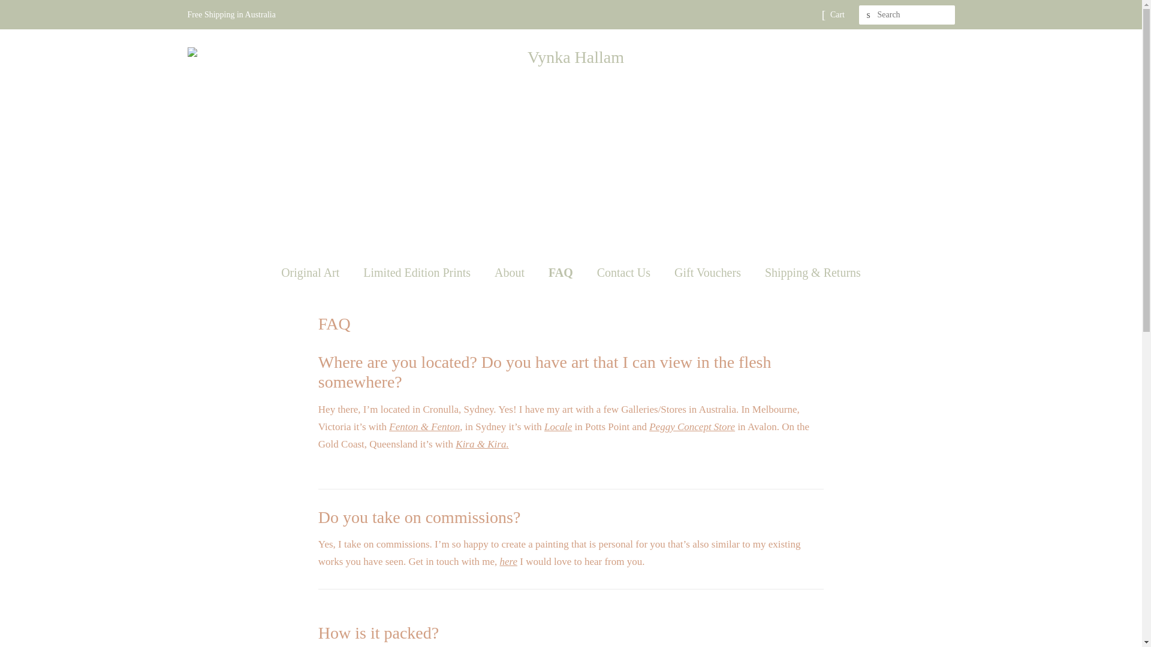  What do you see at coordinates (625, 272) in the screenshot?
I see `Contact Us` at bounding box center [625, 272].